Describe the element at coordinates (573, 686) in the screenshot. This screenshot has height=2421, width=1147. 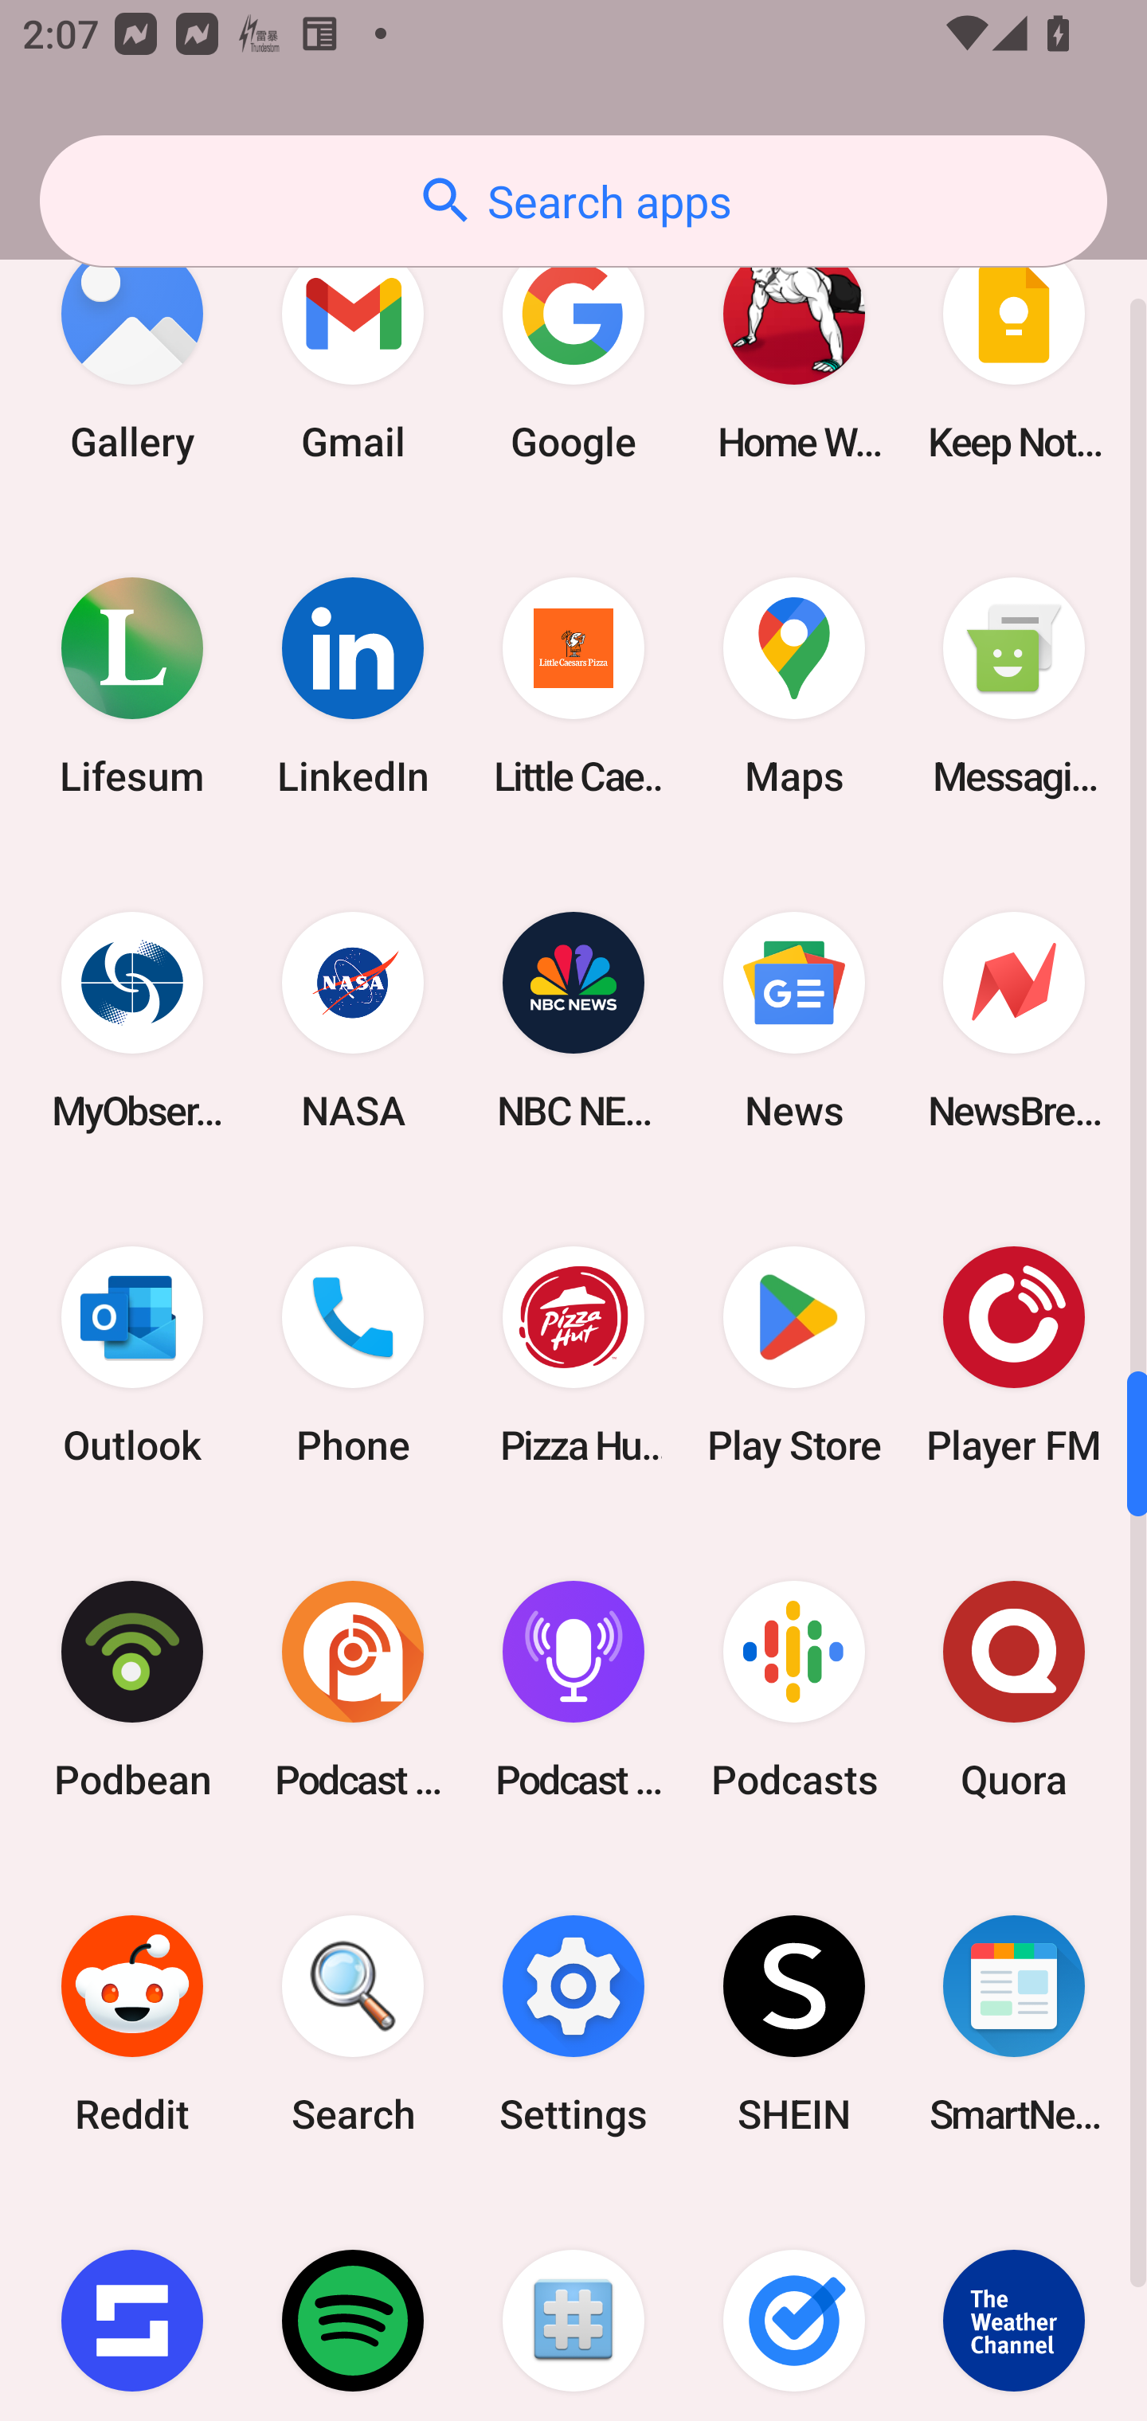
I see `Little Caesars Pizza` at that location.